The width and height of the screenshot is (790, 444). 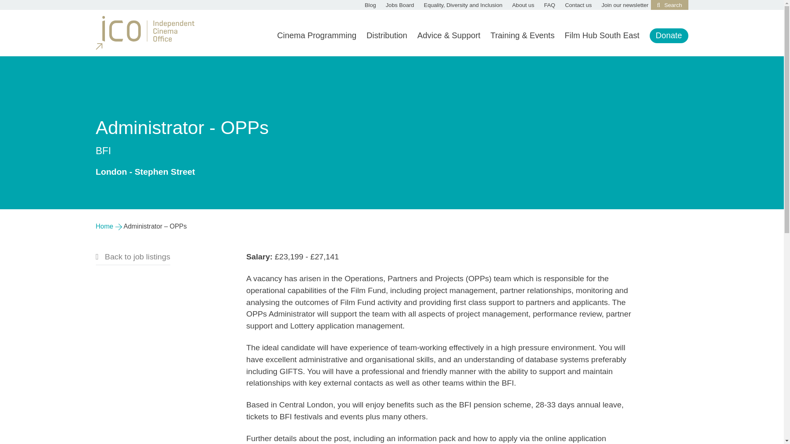 I want to click on Equality, Diversity and Inclusion, so click(x=463, y=5).